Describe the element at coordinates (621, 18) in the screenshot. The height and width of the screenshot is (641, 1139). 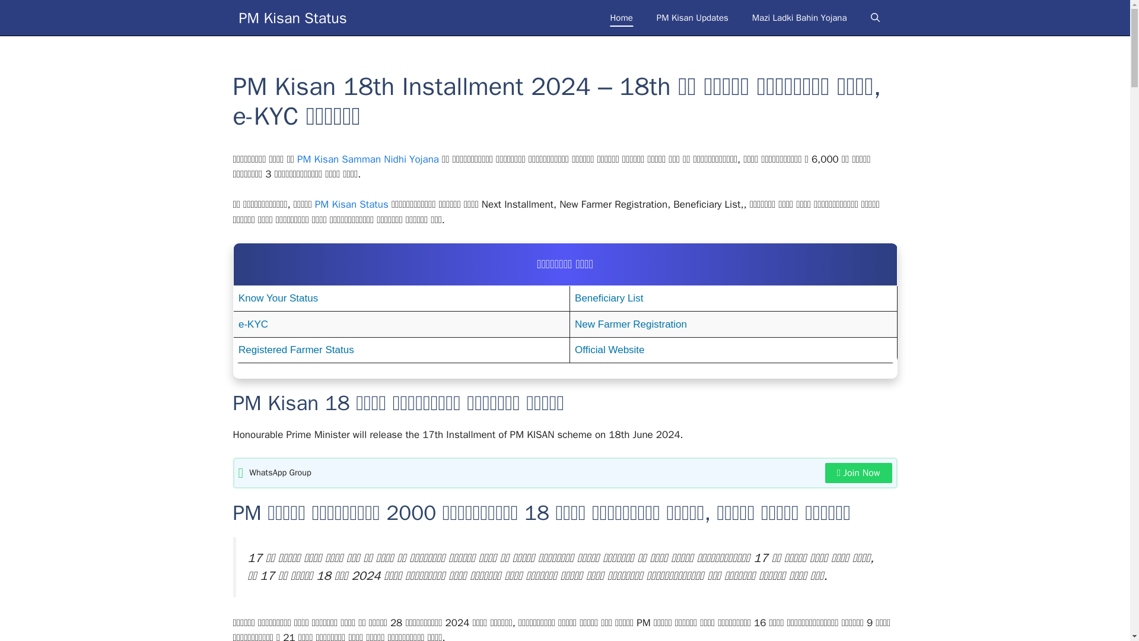
I see `Home` at that location.